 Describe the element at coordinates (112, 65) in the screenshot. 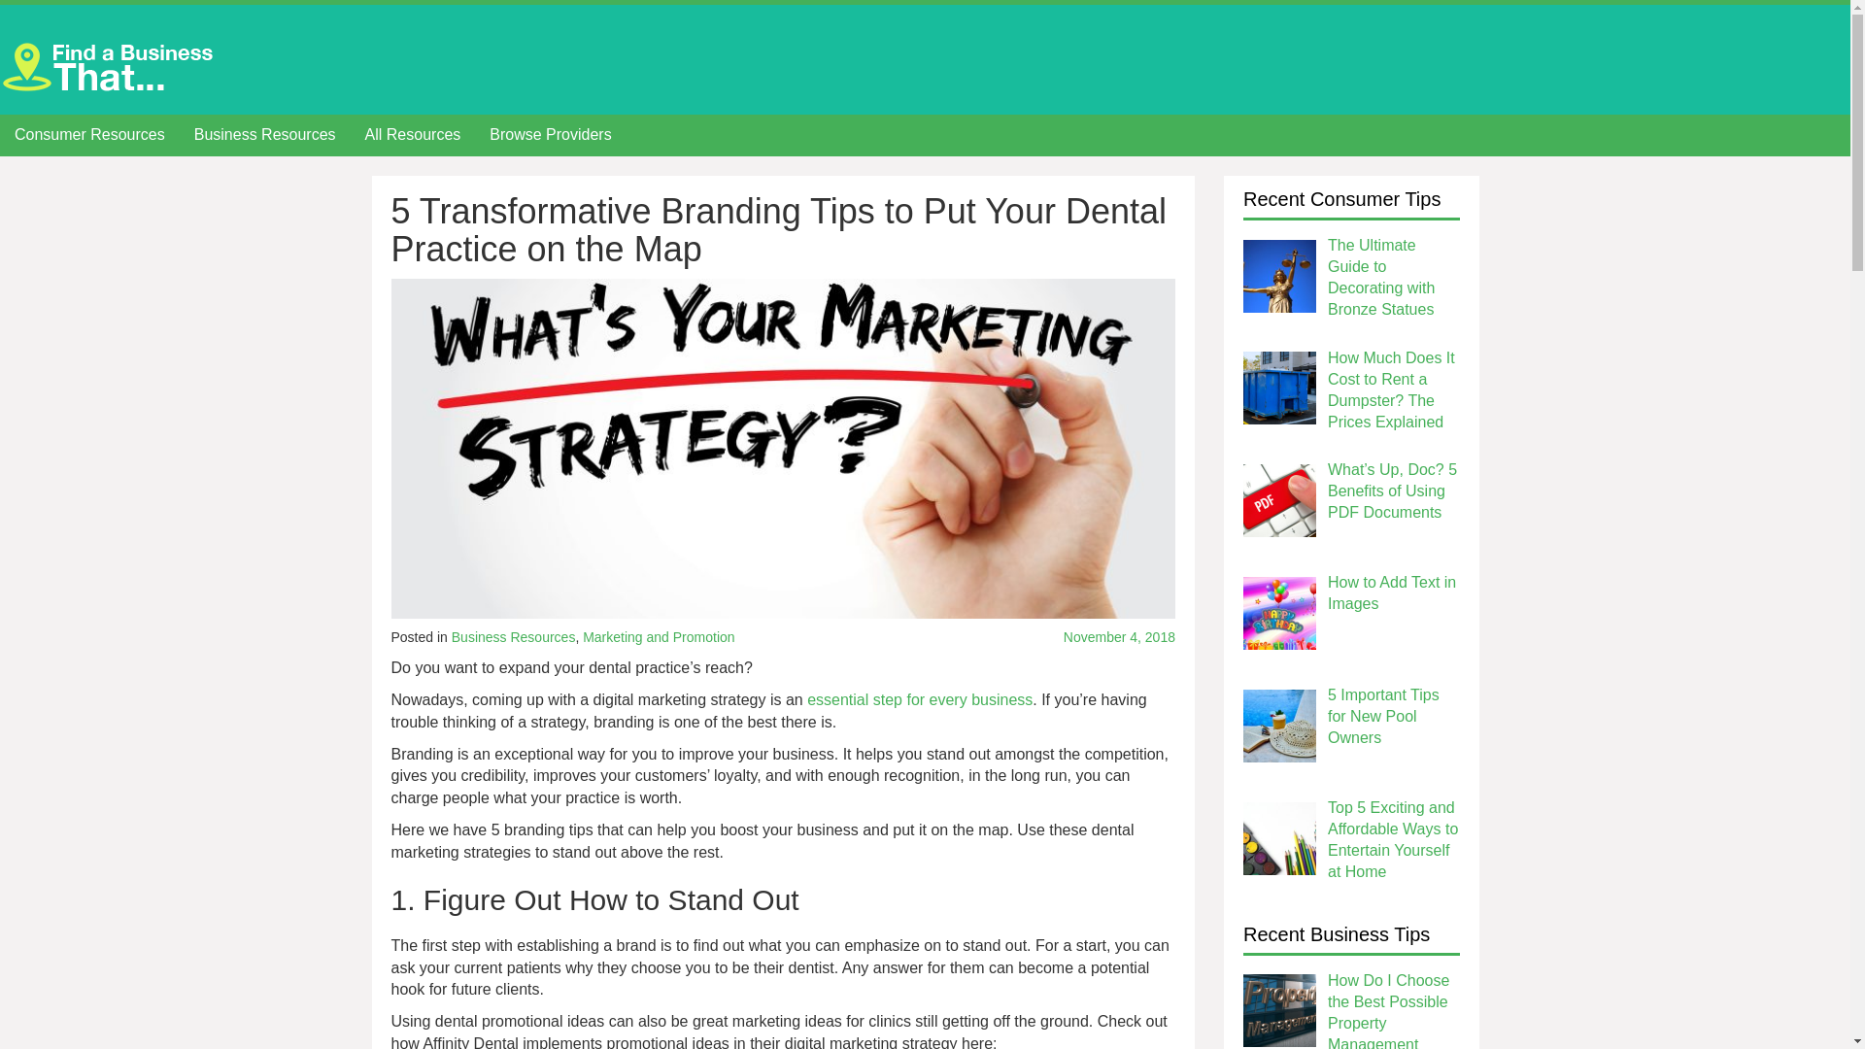

I see `FindABusinessThat.com` at that location.